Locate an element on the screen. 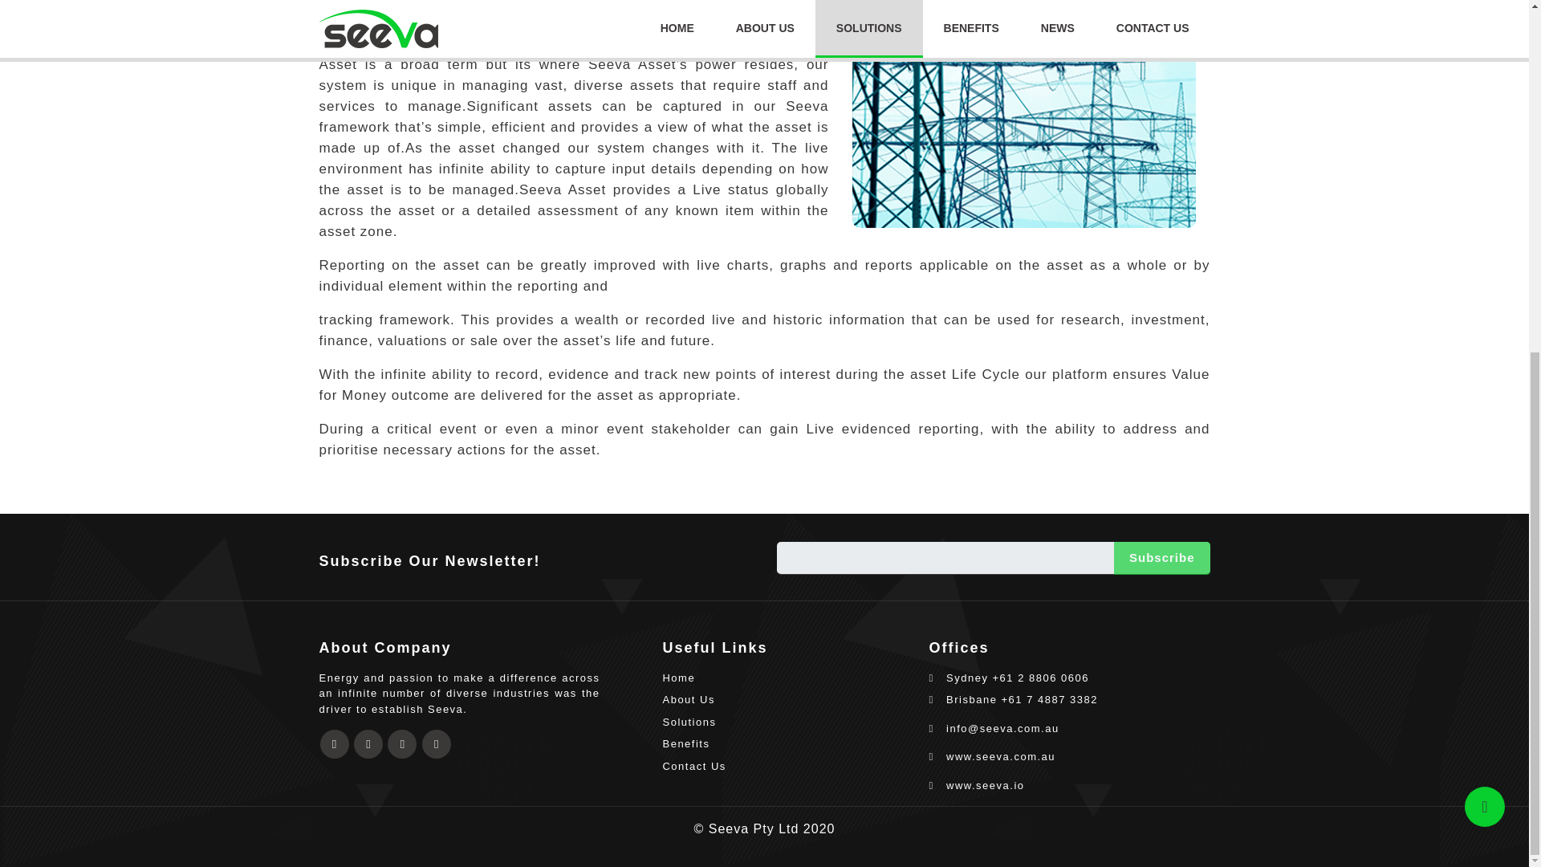  About Us is located at coordinates (783, 700).